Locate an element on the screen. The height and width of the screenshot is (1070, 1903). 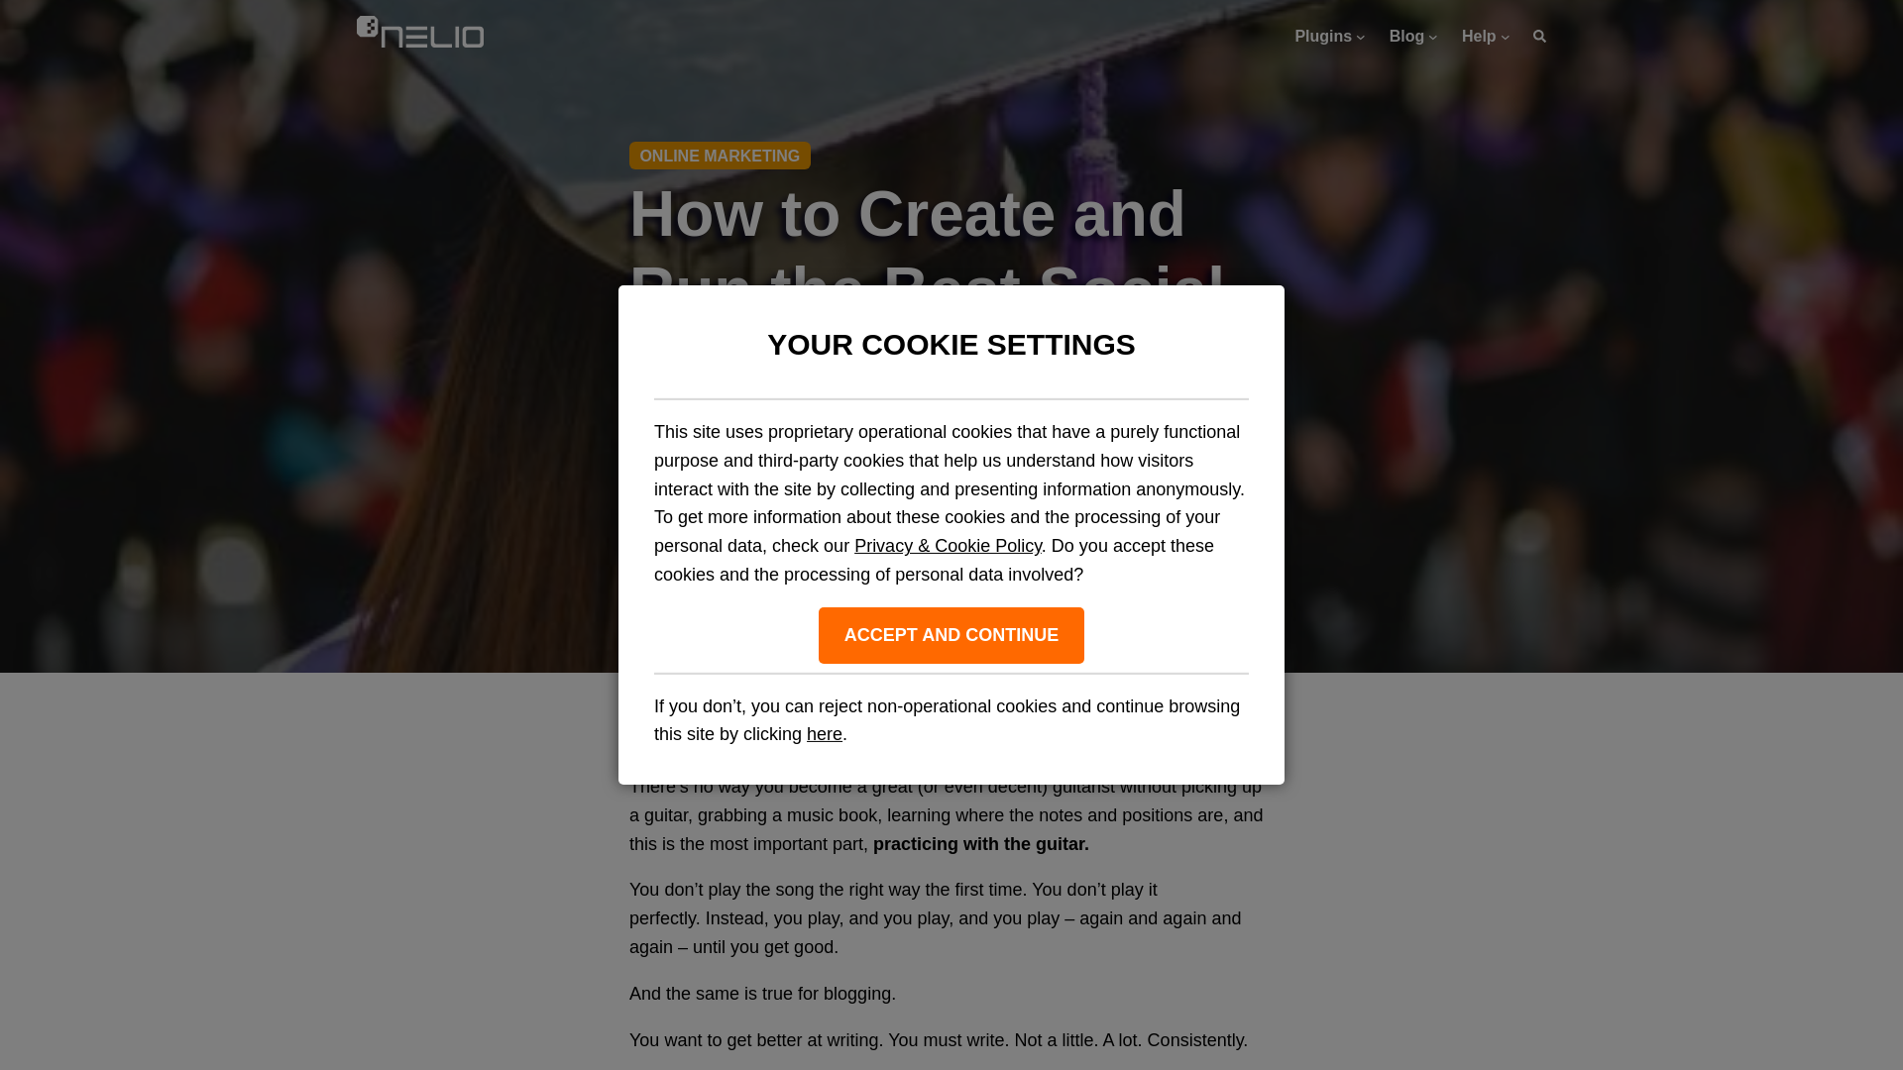
SOCIAL MEDIA is located at coordinates (1029, 550).